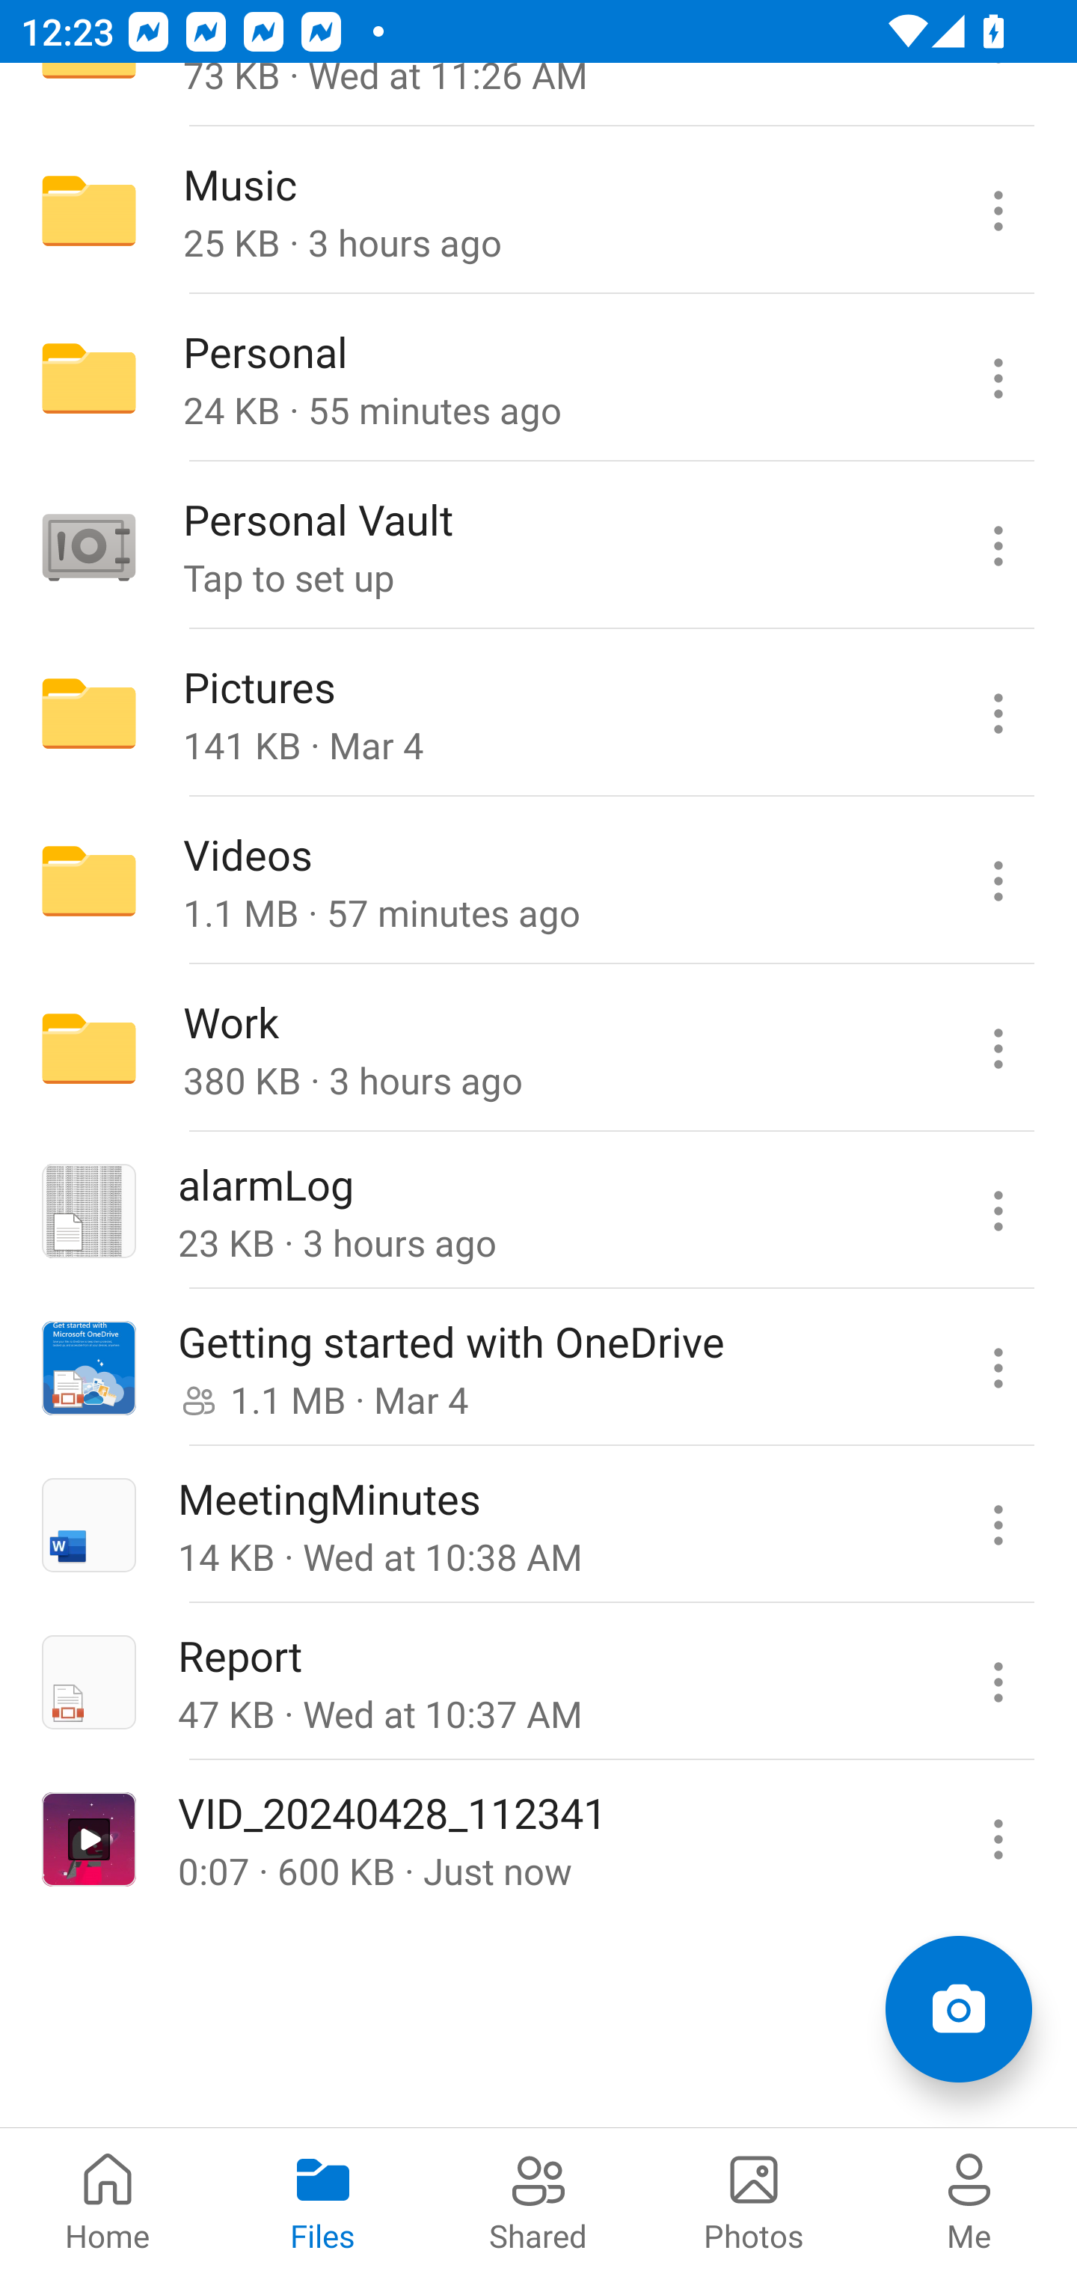 This screenshot has height=2274, width=1077. Describe the element at coordinates (998, 211) in the screenshot. I see `Music commands` at that location.